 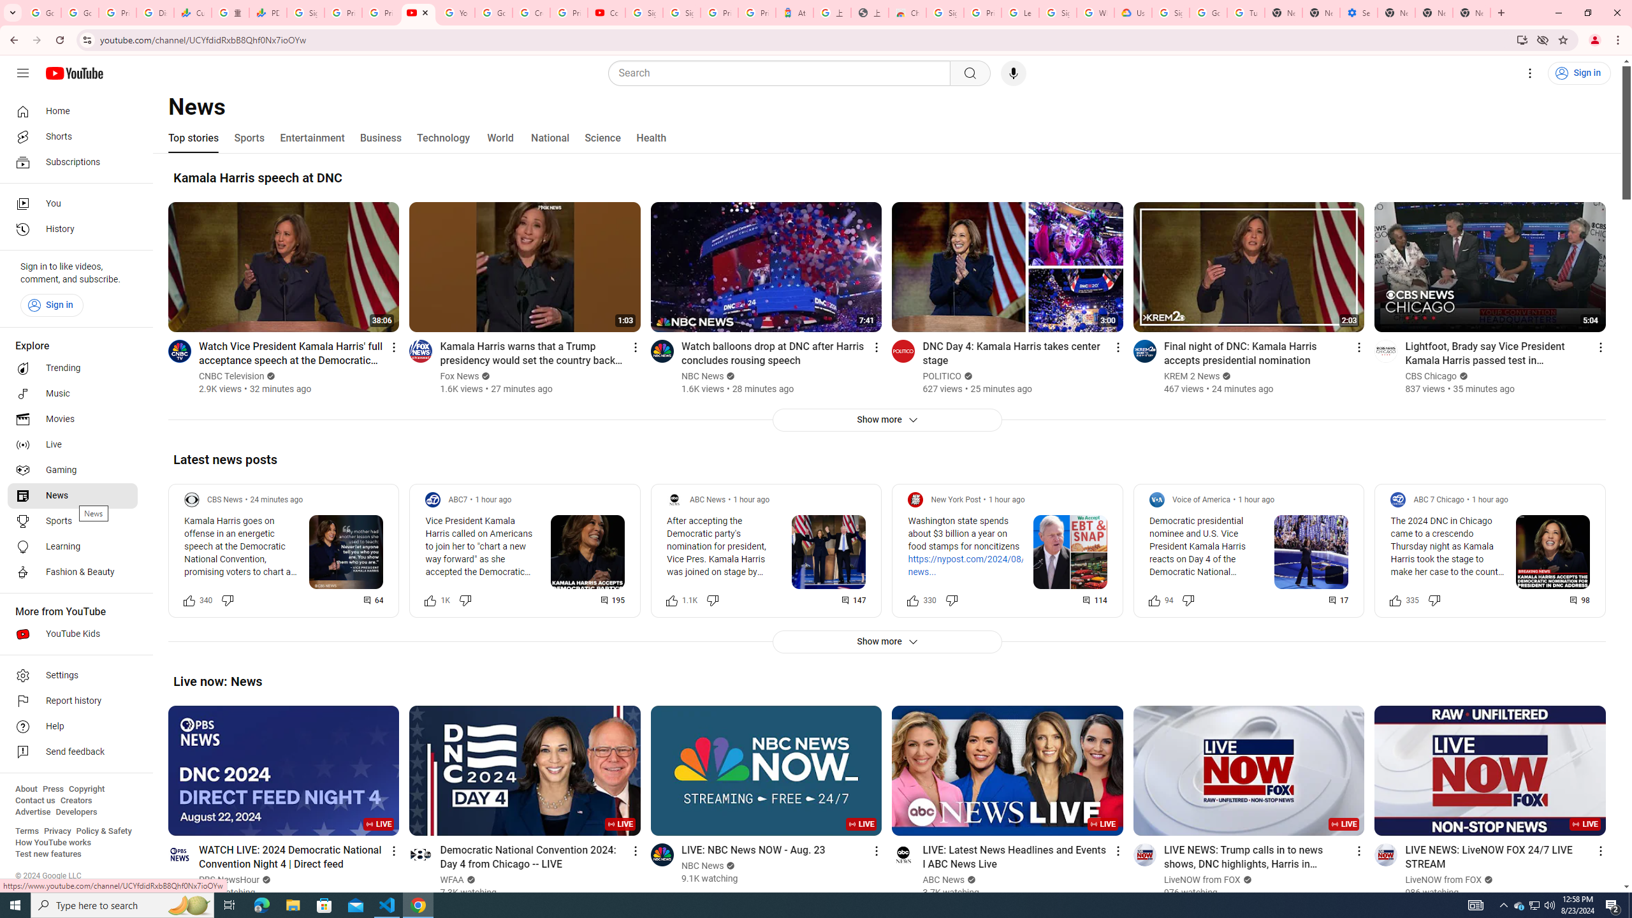 I want to click on PDD Holdings Inc - ADR (PDD) Price & News - Google Finance, so click(x=268, y=13).